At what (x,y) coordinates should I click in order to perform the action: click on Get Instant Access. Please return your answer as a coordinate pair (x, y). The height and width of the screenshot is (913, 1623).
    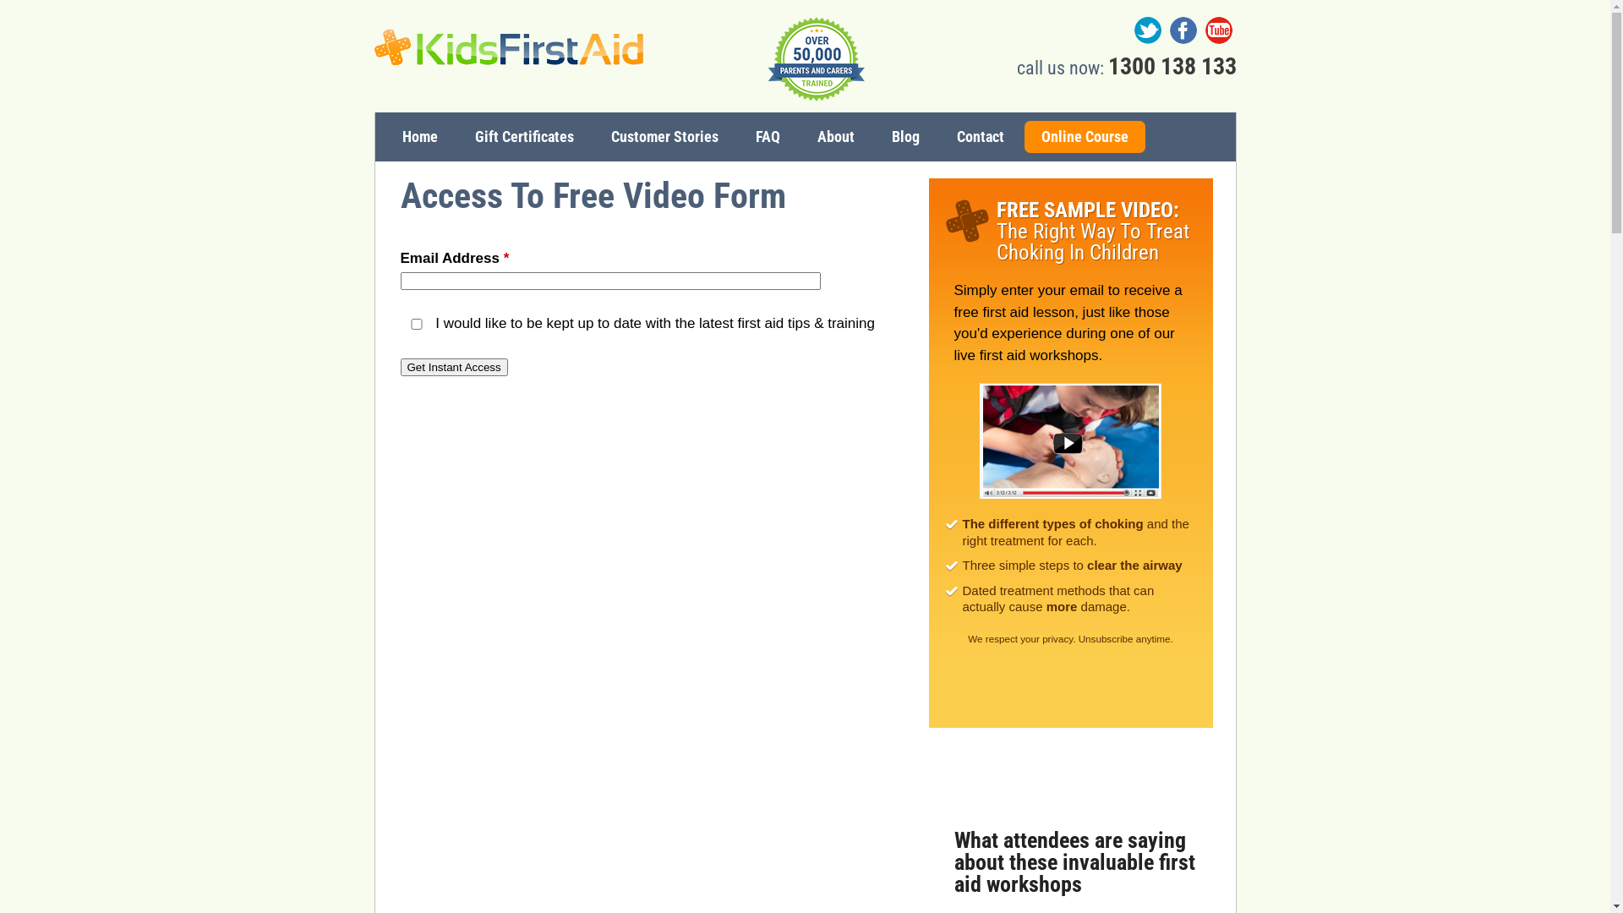
    Looking at the image, I should click on (455, 367).